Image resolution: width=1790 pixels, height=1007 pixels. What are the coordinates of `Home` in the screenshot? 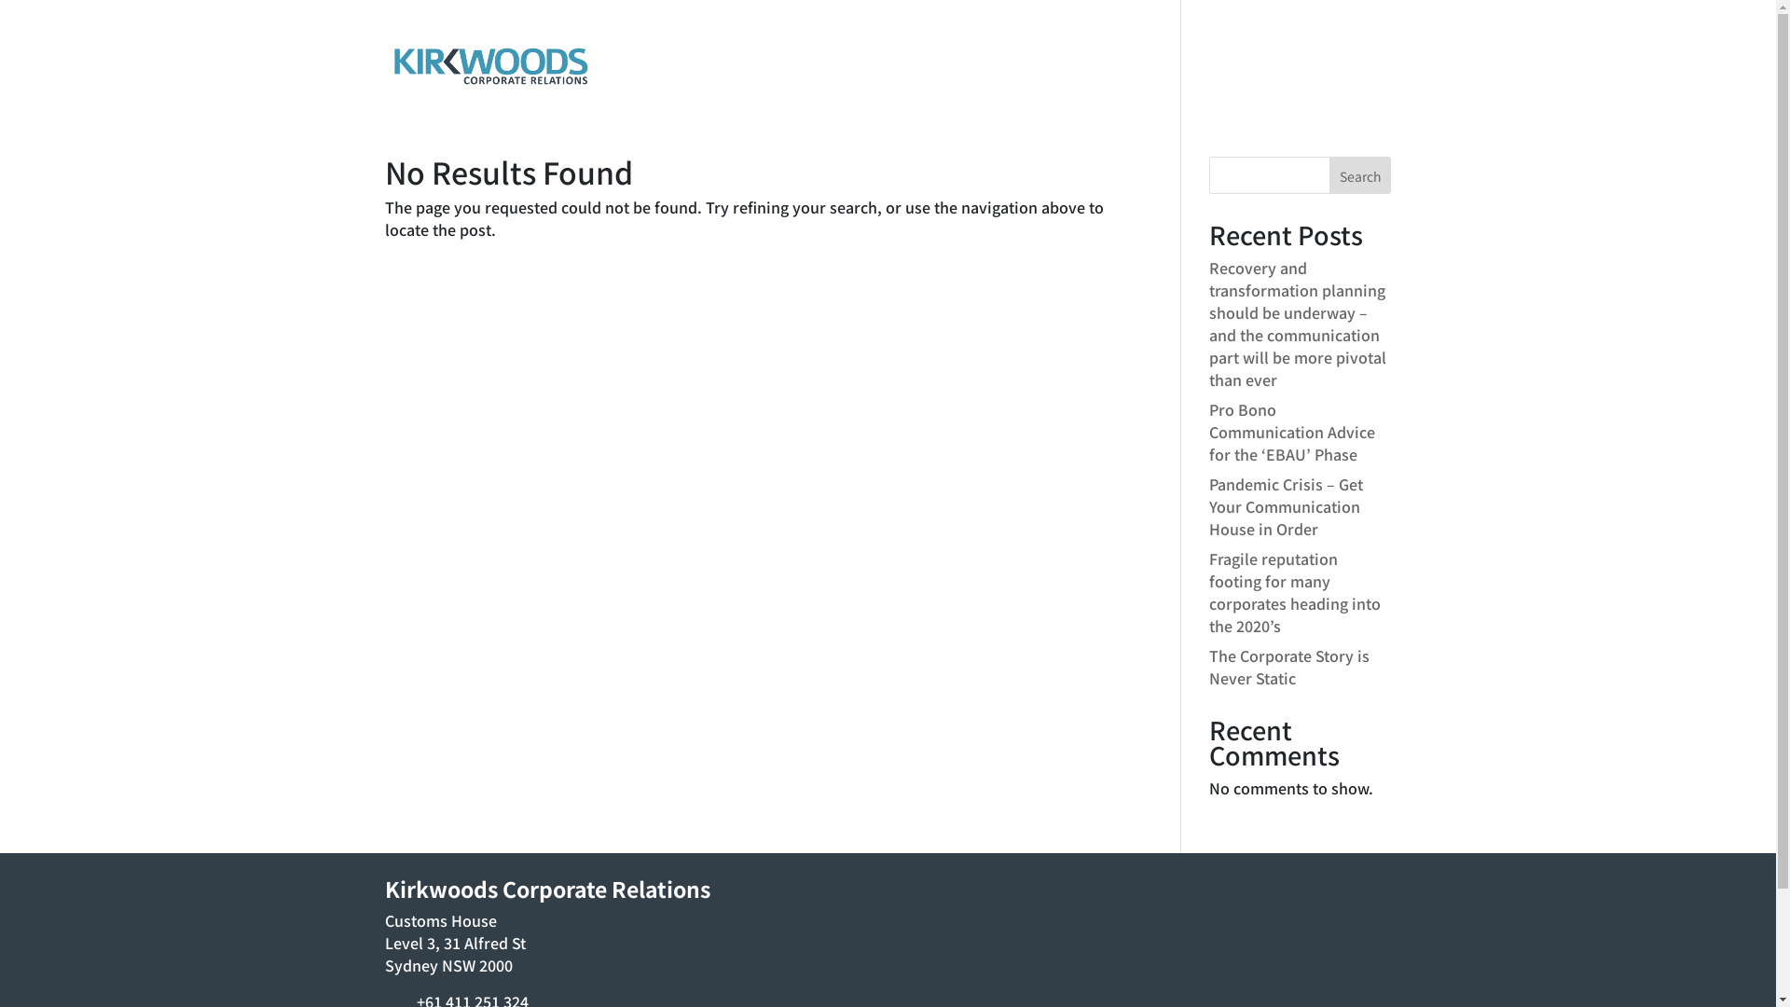 It's located at (956, 81).